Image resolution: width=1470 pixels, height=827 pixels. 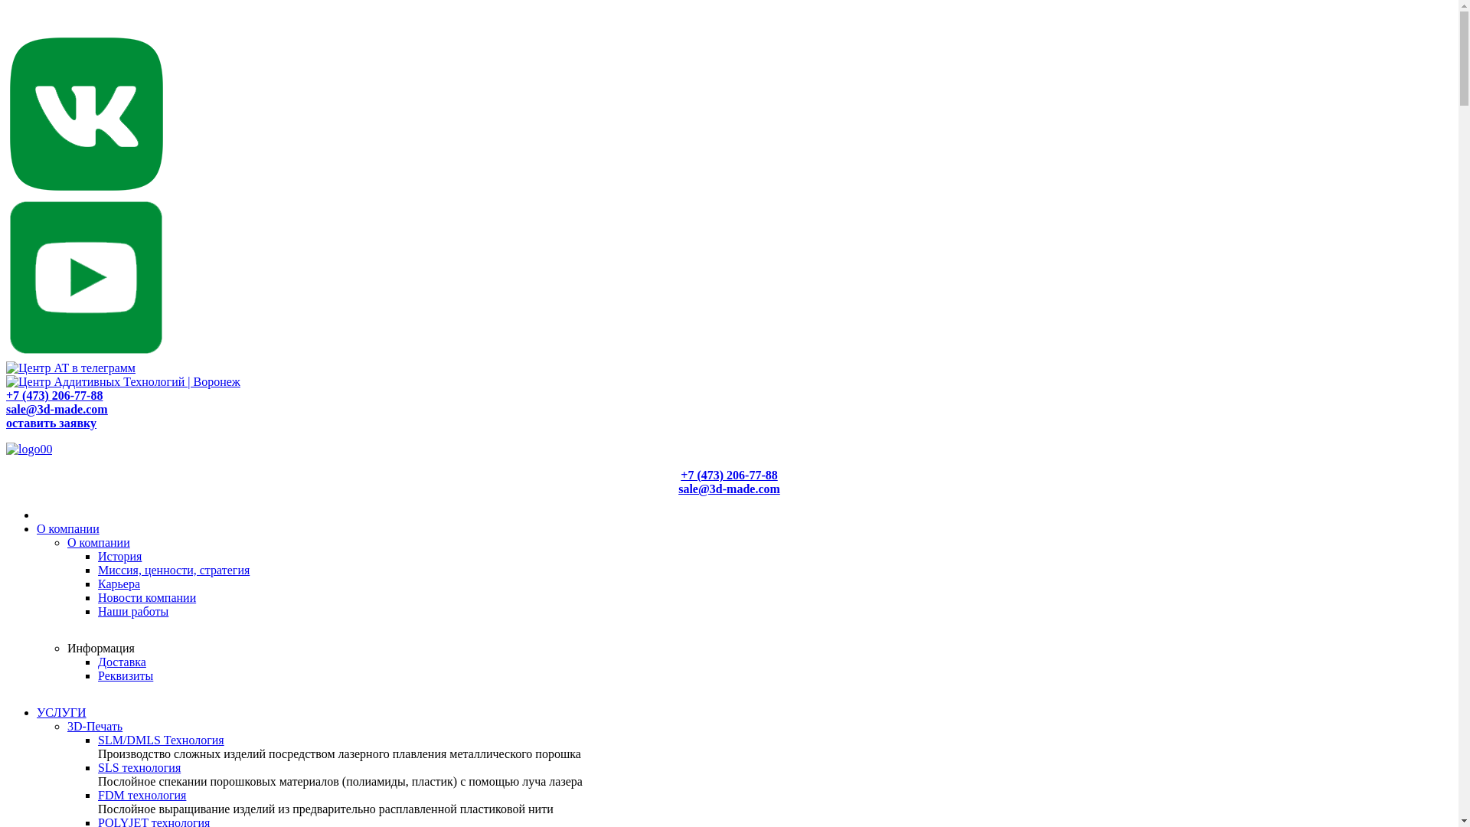 What do you see at coordinates (57, 409) in the screenshot?
I see `sale@3d-made.com` at bounding box center [57, 409].